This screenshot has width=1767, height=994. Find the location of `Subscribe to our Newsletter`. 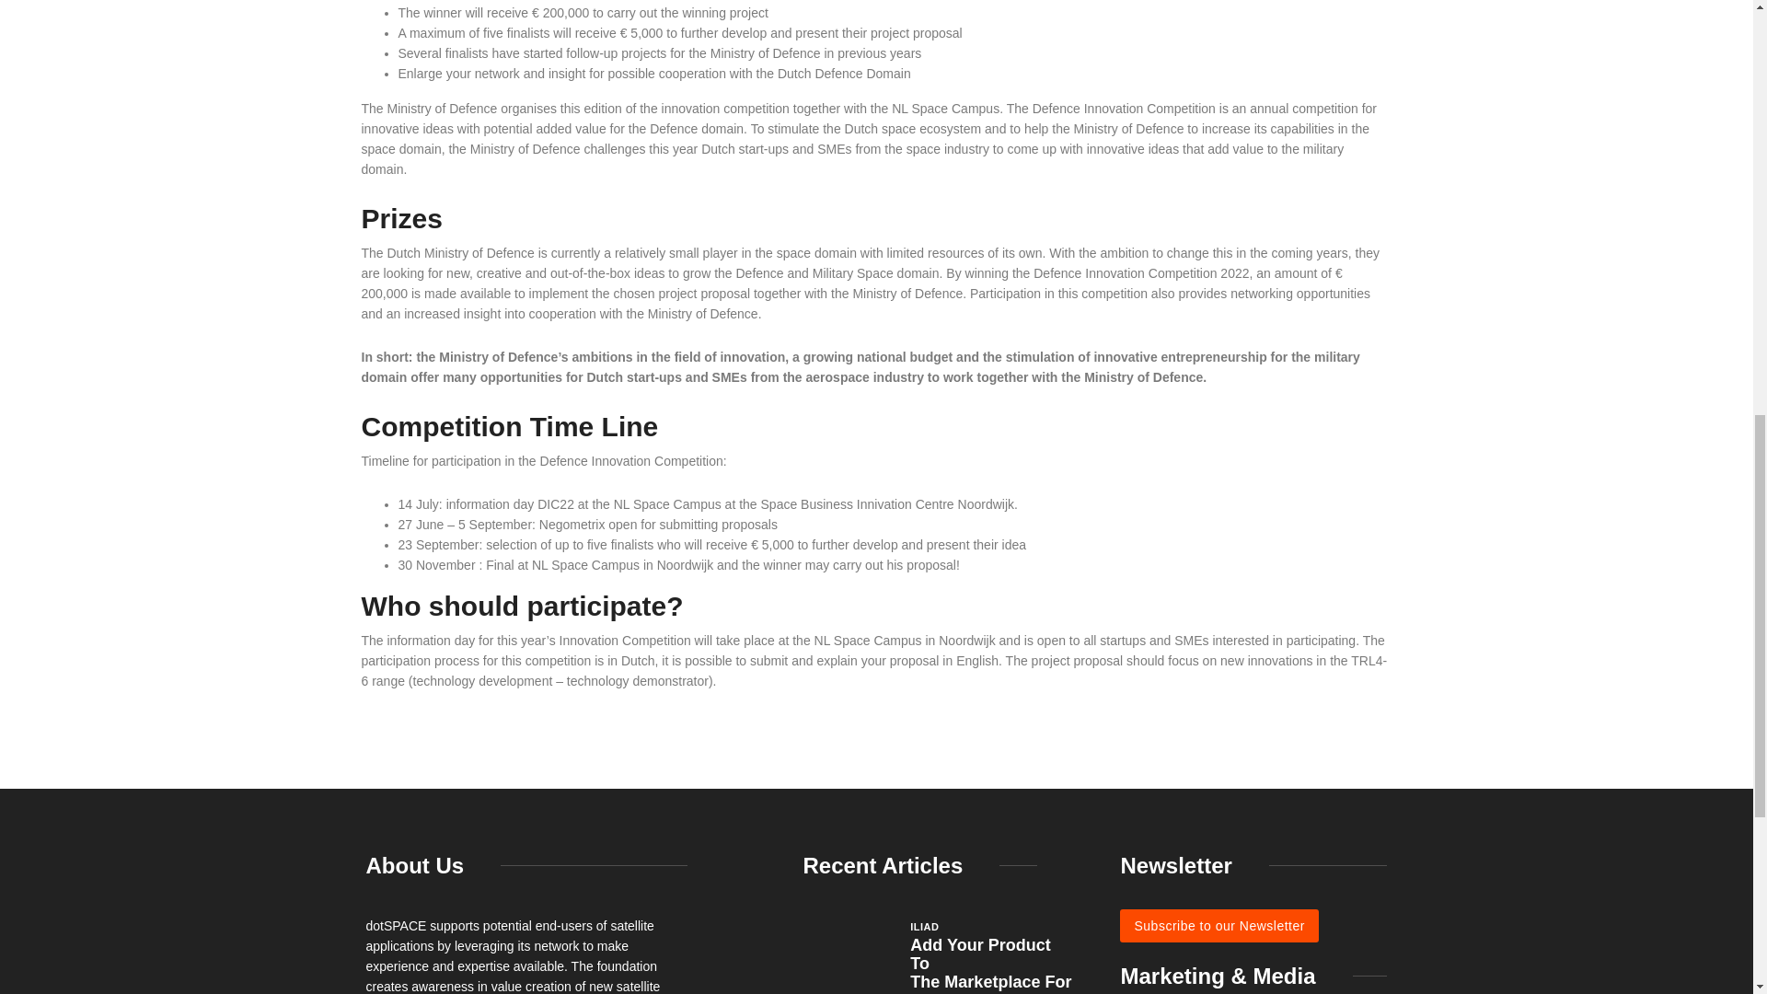

Subscribe to our Newsletter is located at coordinates (1218, 926).